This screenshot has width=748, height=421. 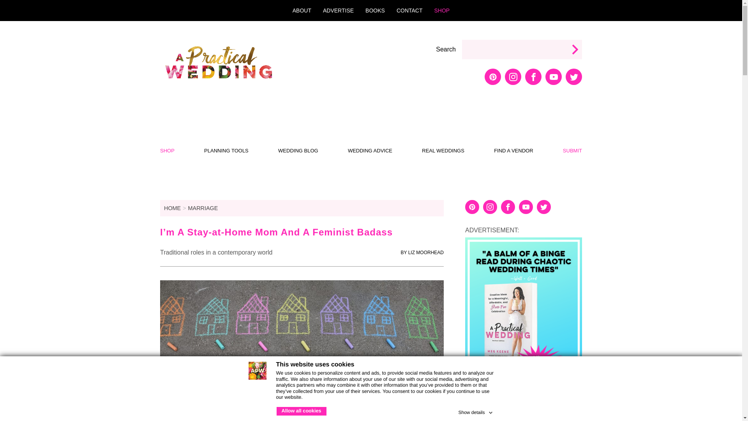 What do you see at coordinates (302, 411) in the screenshot?
I see `Allow all cookies` at bounding box center [302, 411].